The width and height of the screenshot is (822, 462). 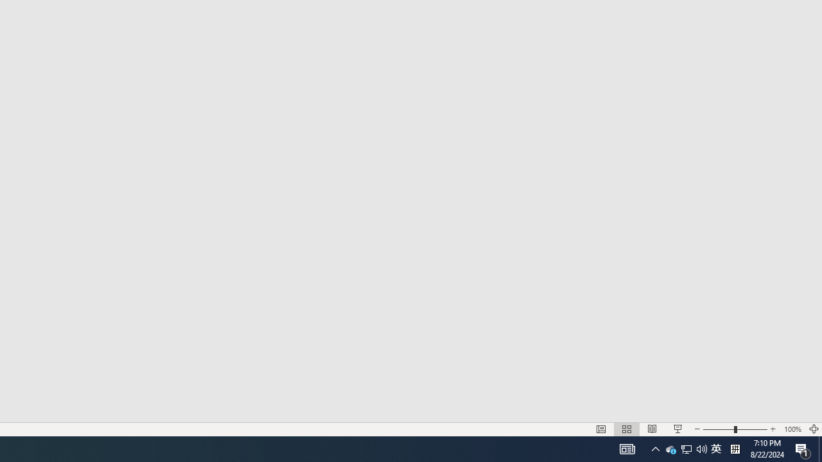 I want to click on Slide Show, so click(x=678, y=429).